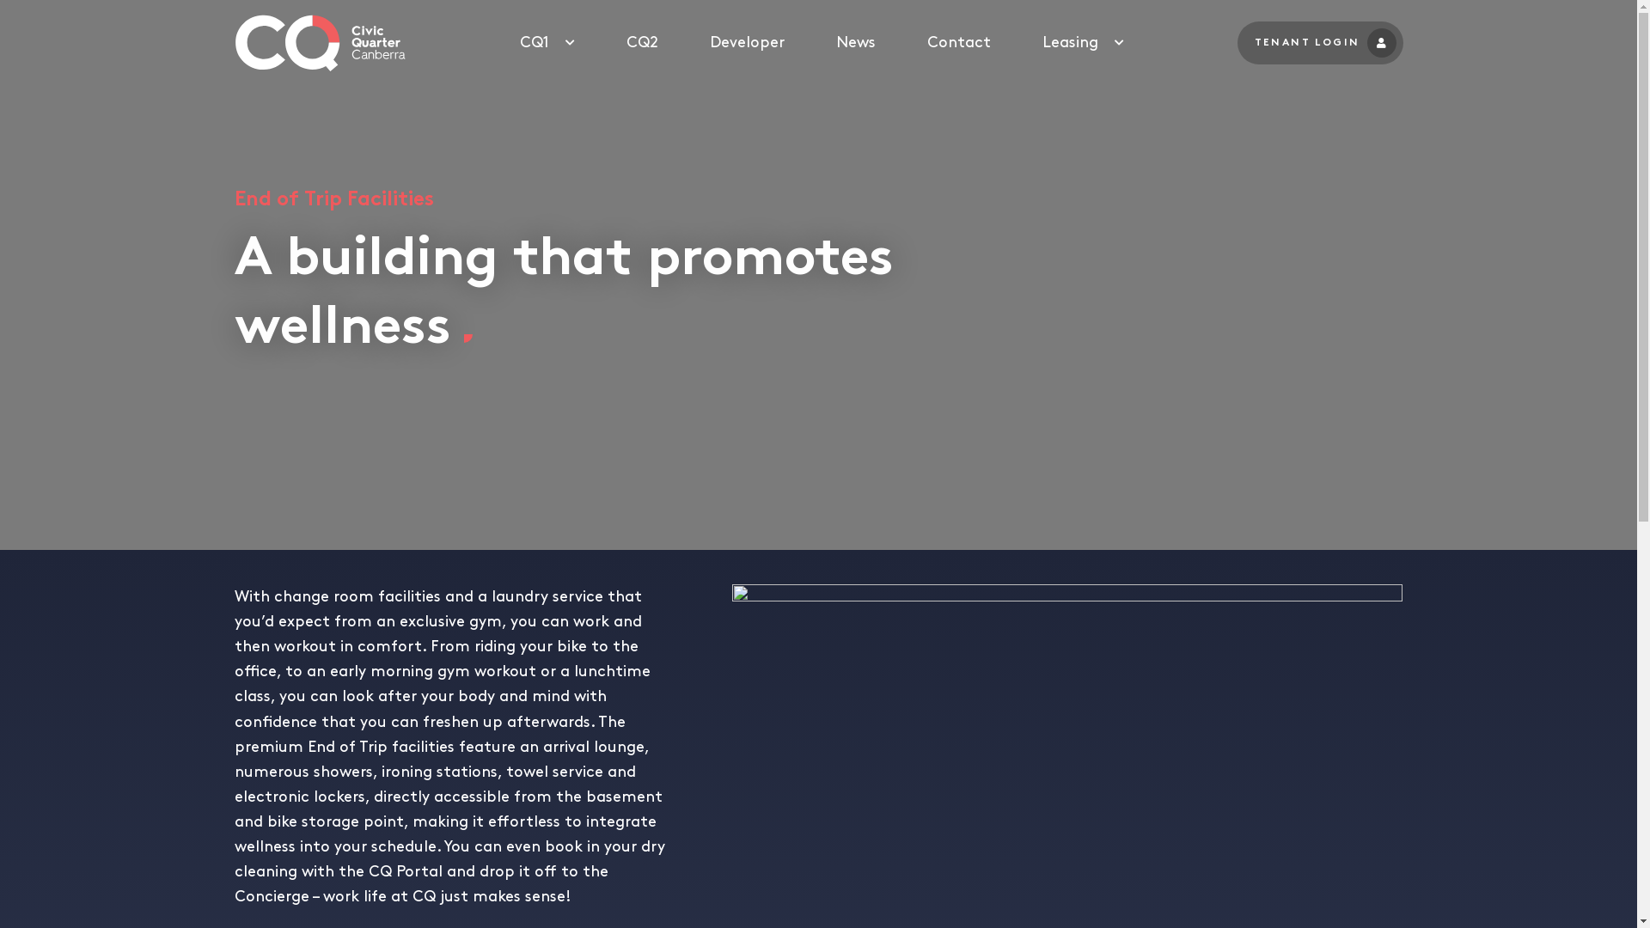  What do you see at coordinates (959, 43) in the screenshot?
I see `Contact` at bounding box center [959, 43].